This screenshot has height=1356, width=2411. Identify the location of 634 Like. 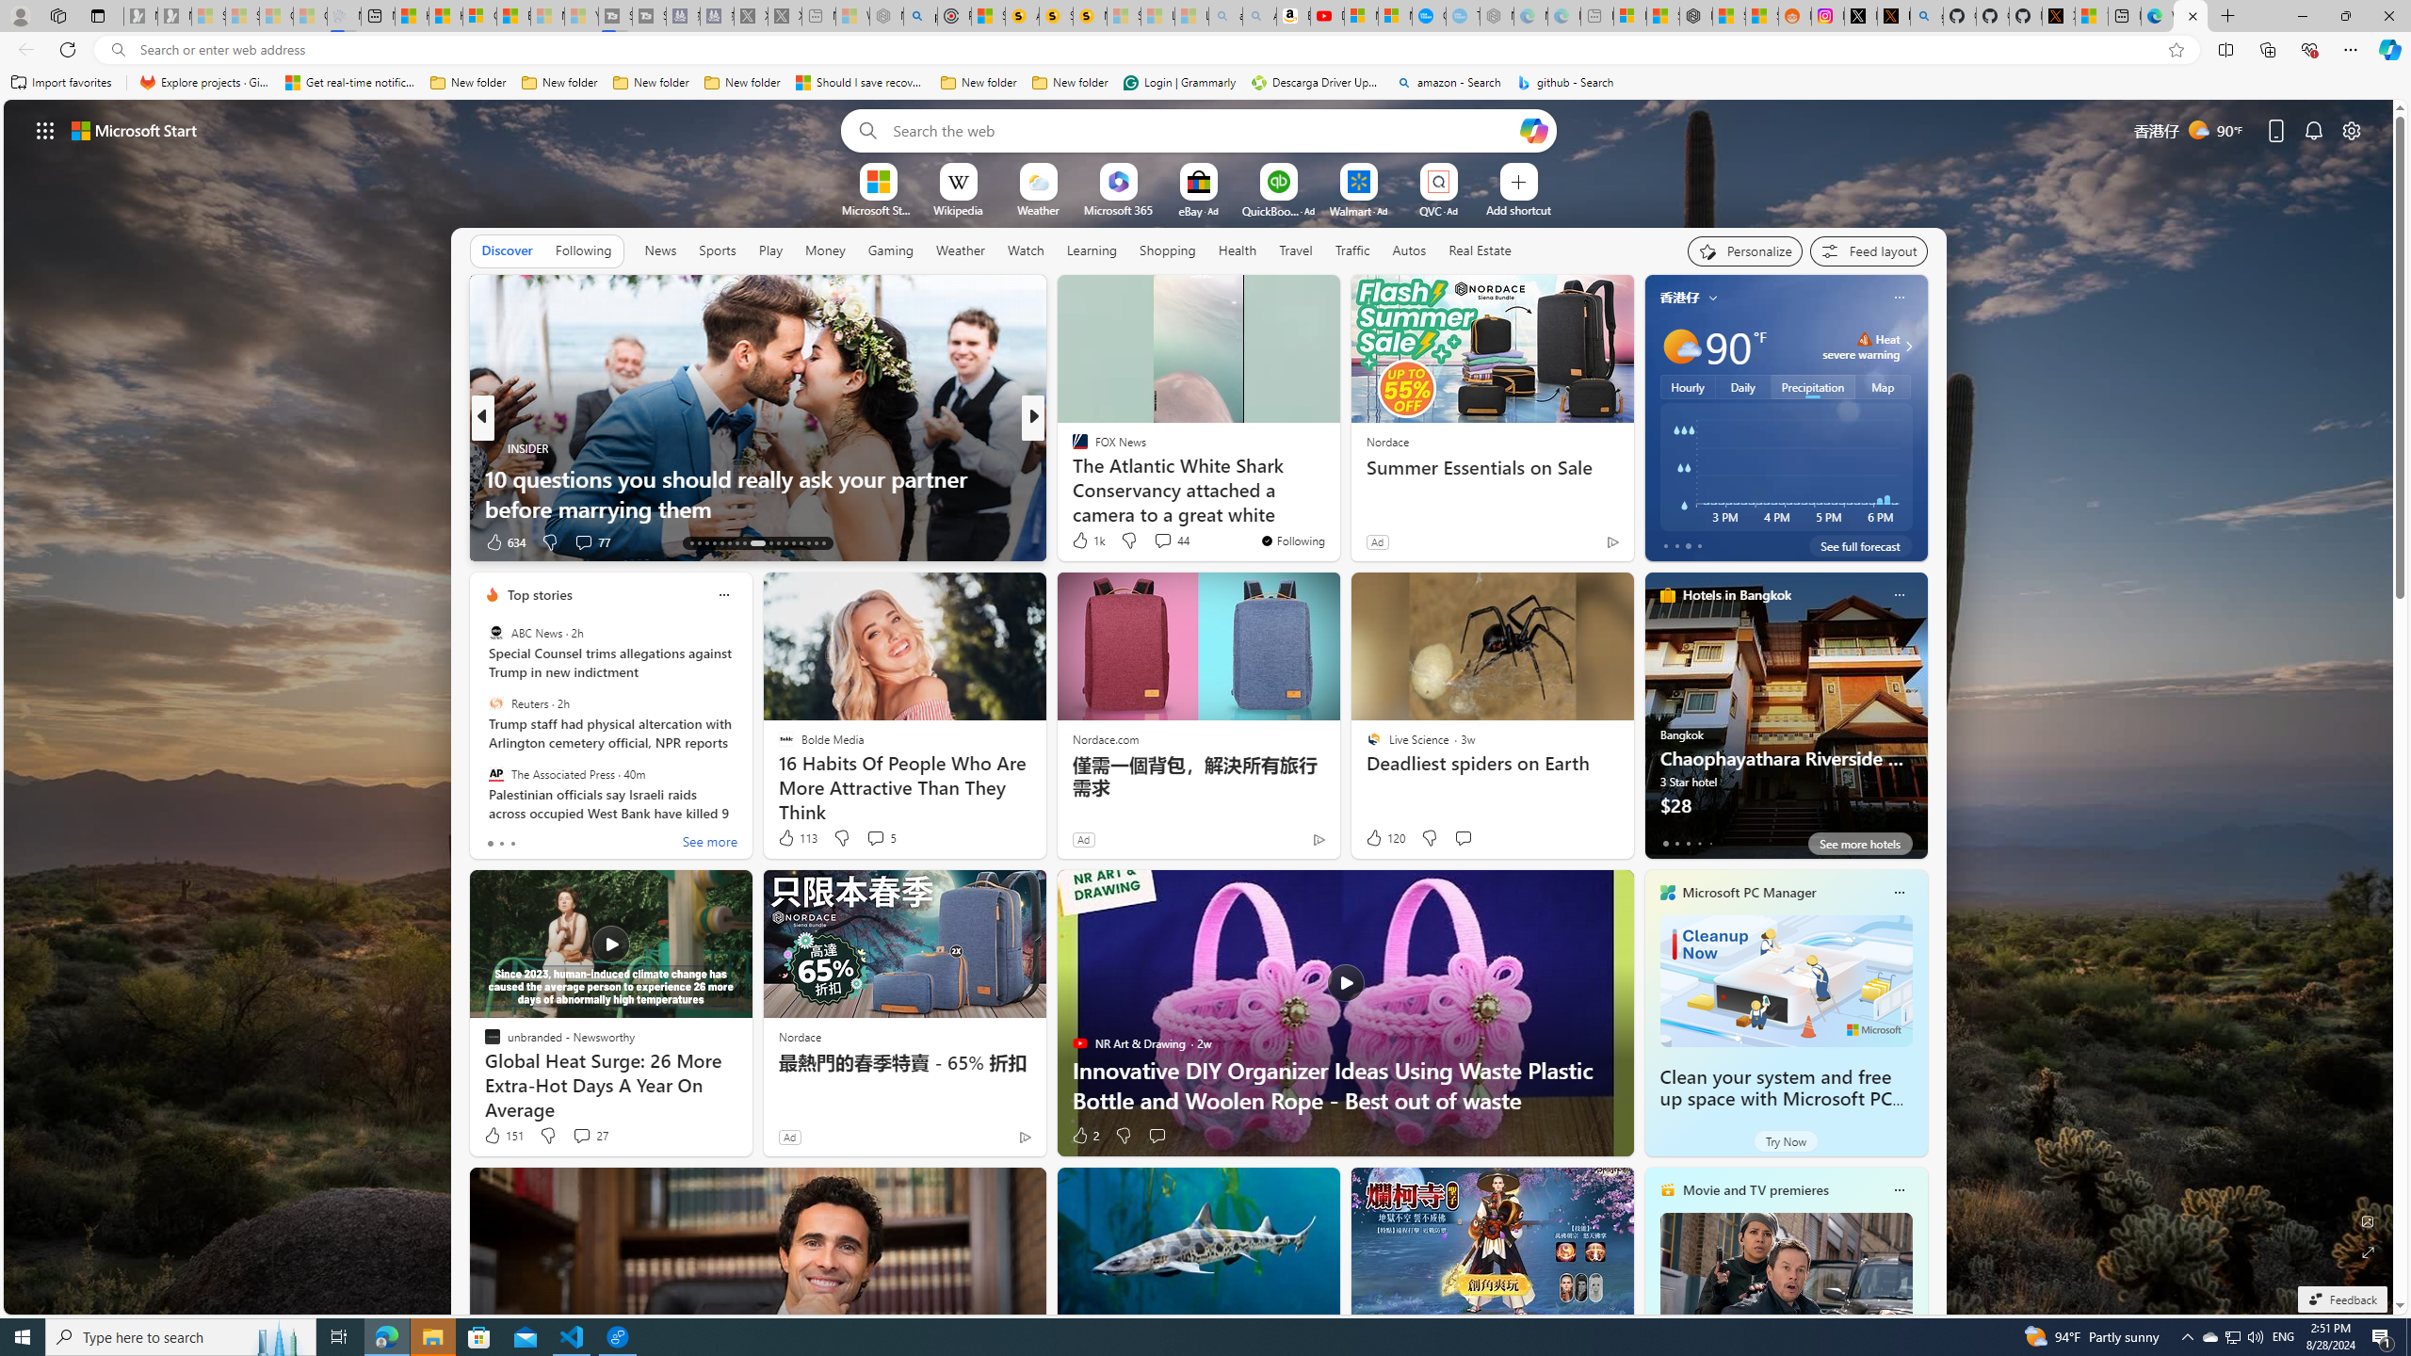
(505, 542).